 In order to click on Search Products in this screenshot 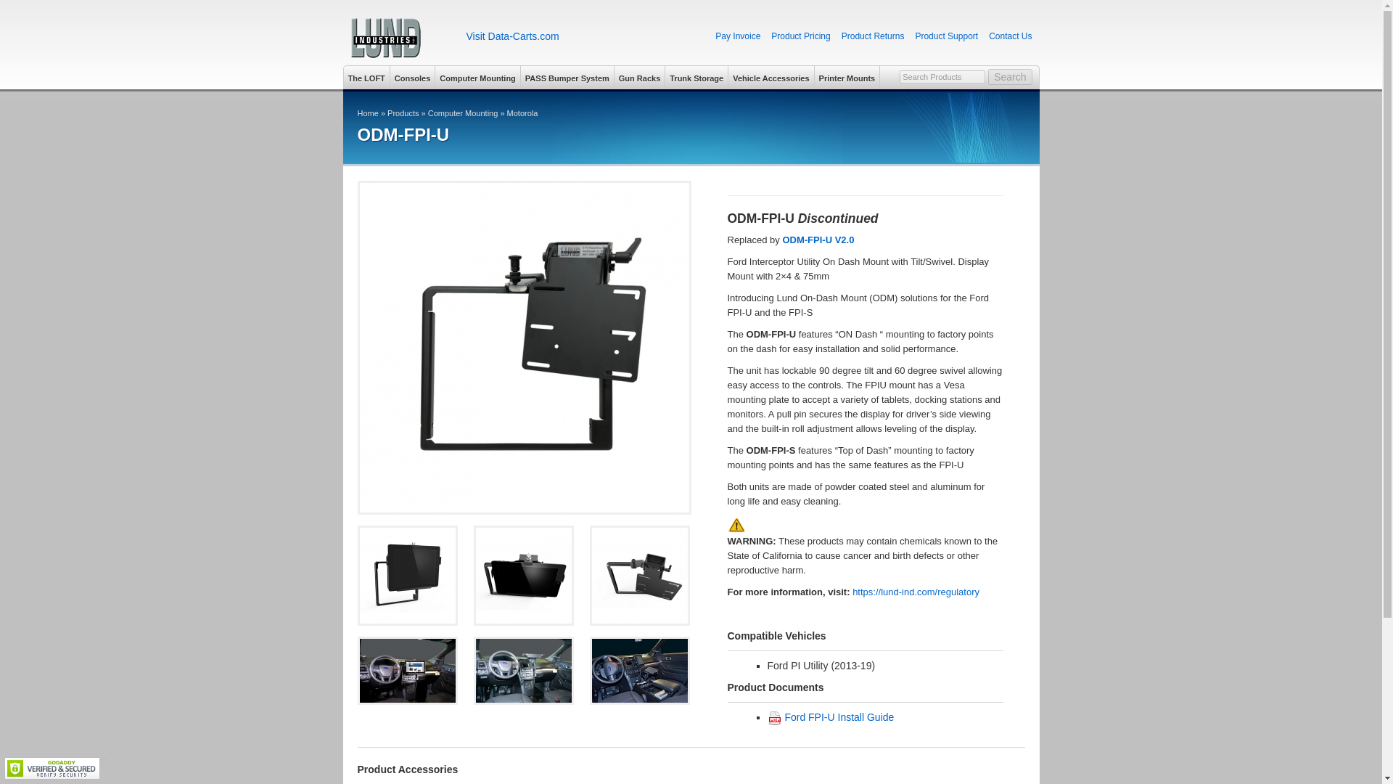, I will do `click(942, 77)`.